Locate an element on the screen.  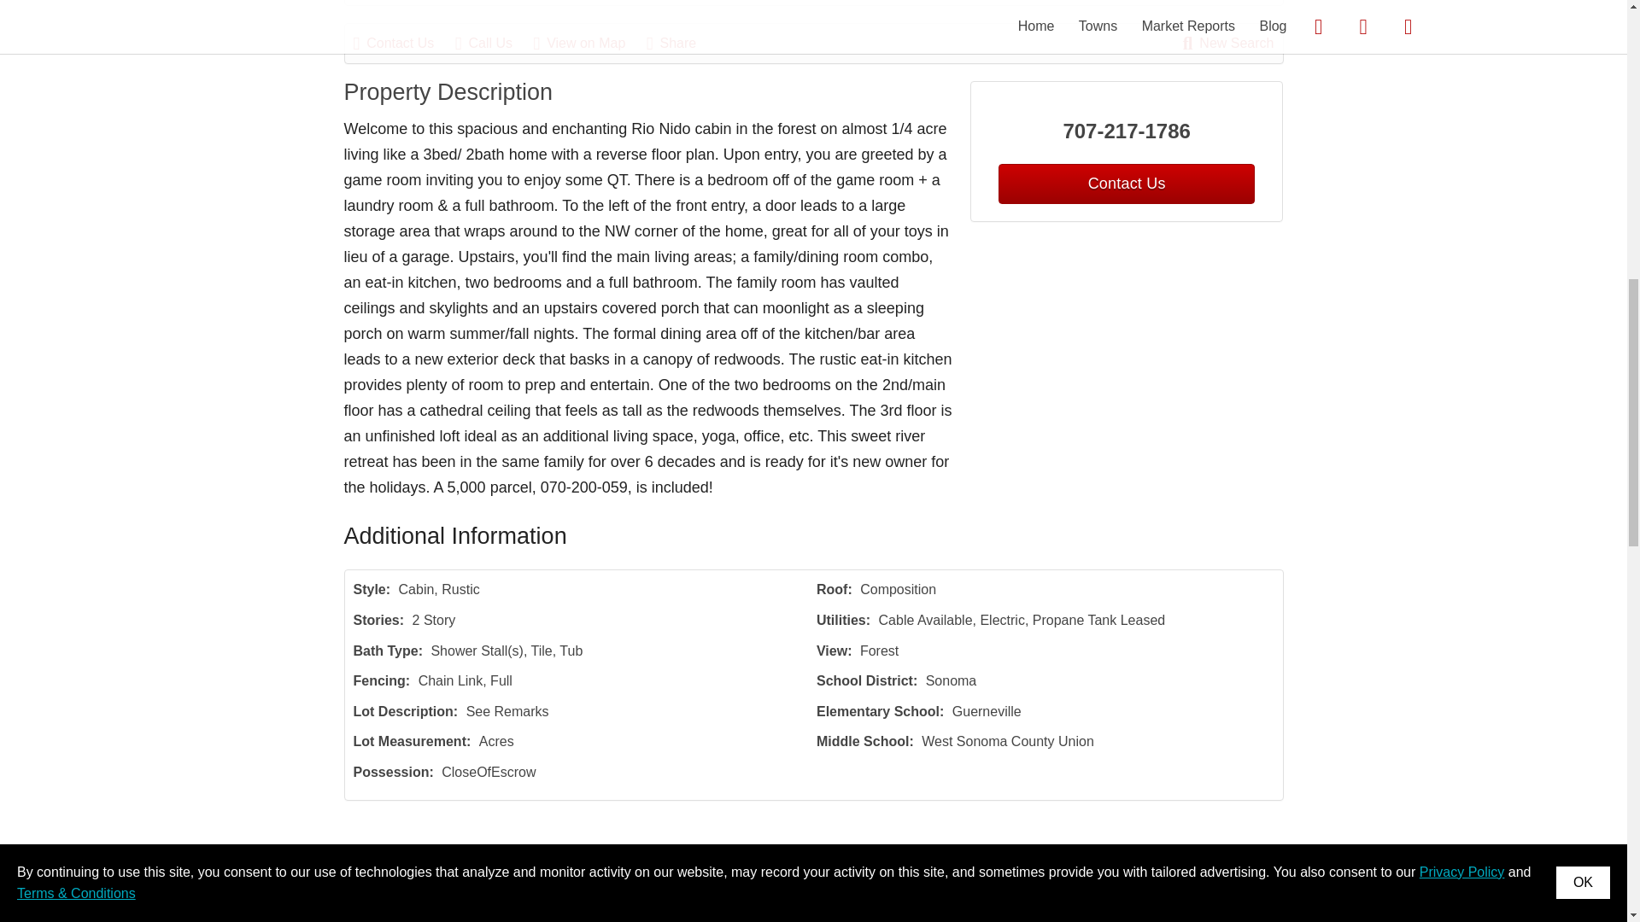
Contact Us is located at coordinates (1126, 184).